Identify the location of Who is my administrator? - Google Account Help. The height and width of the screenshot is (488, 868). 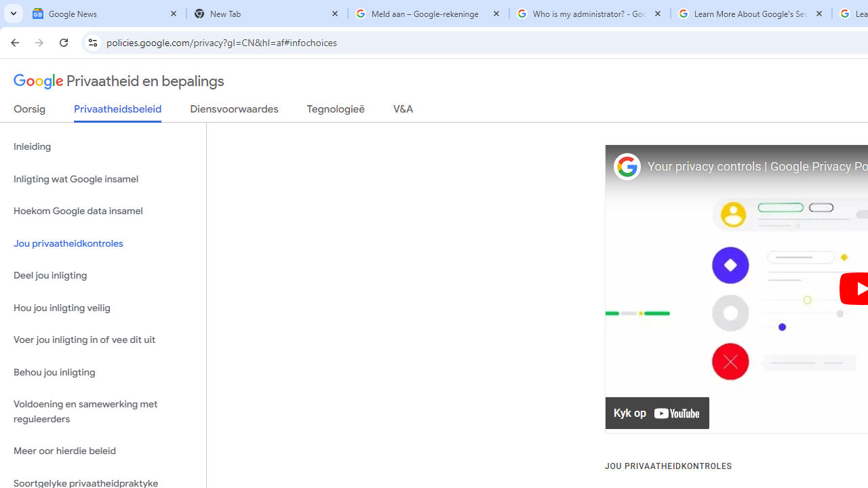
(590, 14).